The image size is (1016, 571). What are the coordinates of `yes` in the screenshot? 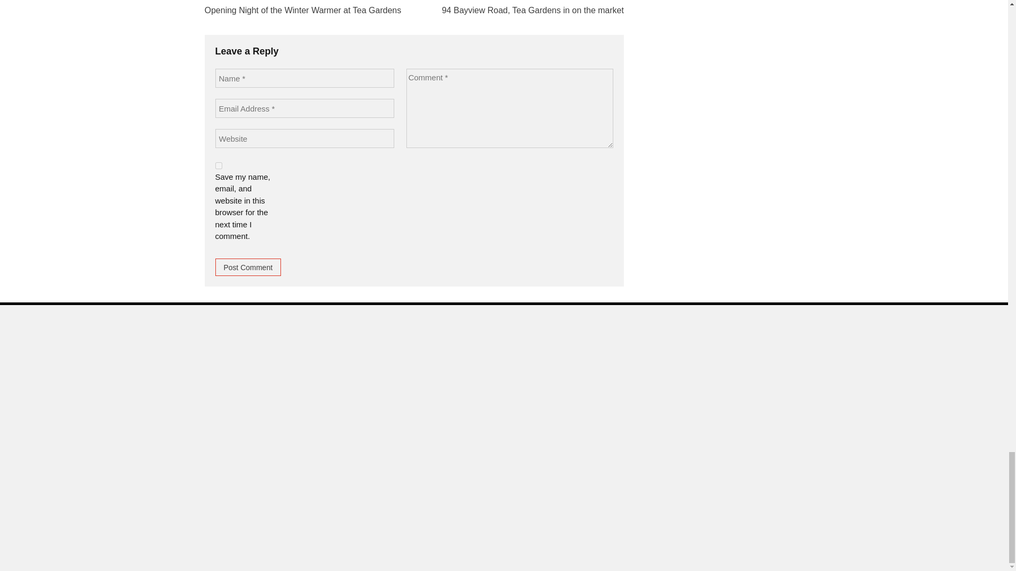 It's located at (218, 165).